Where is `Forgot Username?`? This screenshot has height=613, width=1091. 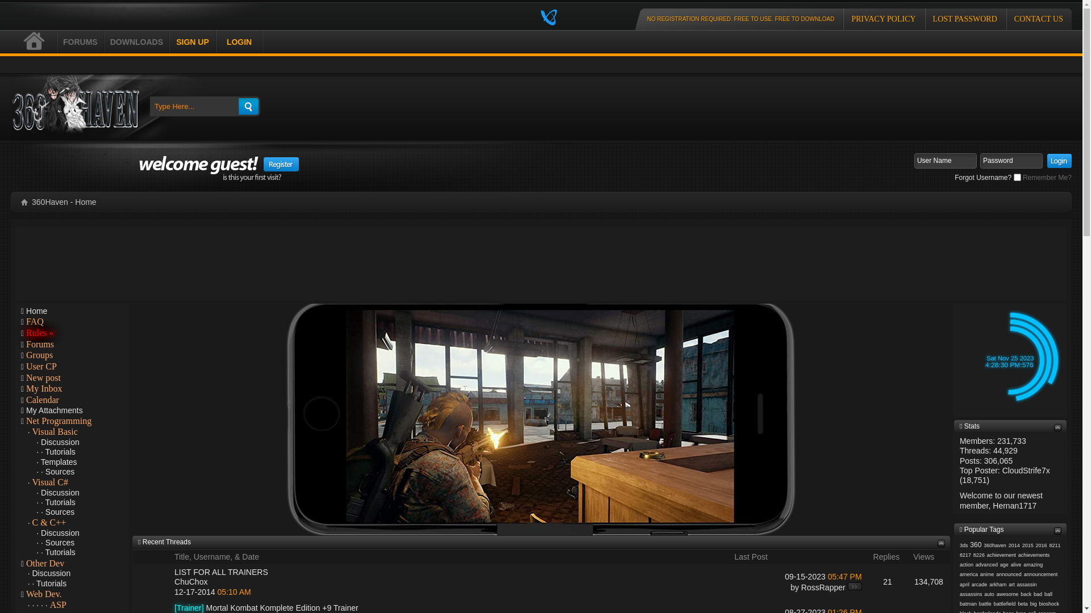 Forgot Username? is located at coordinates (983, 178).